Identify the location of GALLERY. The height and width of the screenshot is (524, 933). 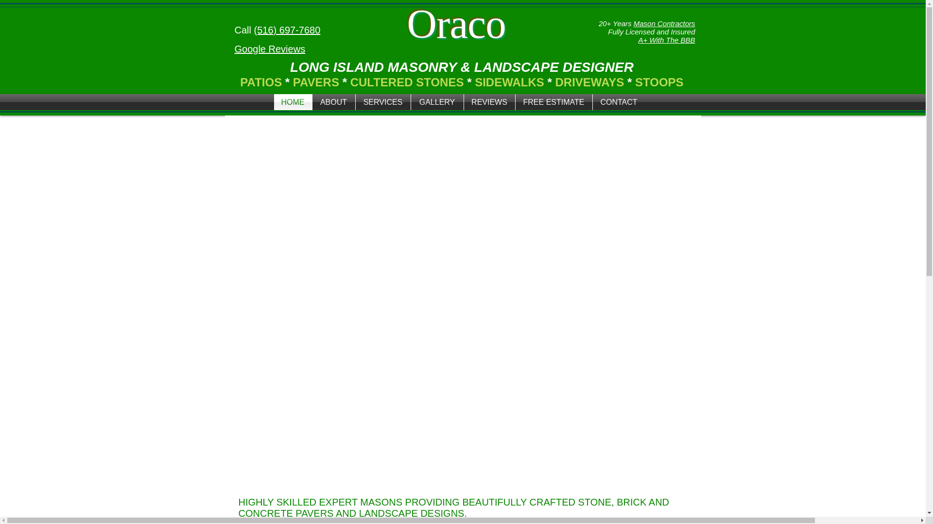
(437, 102).